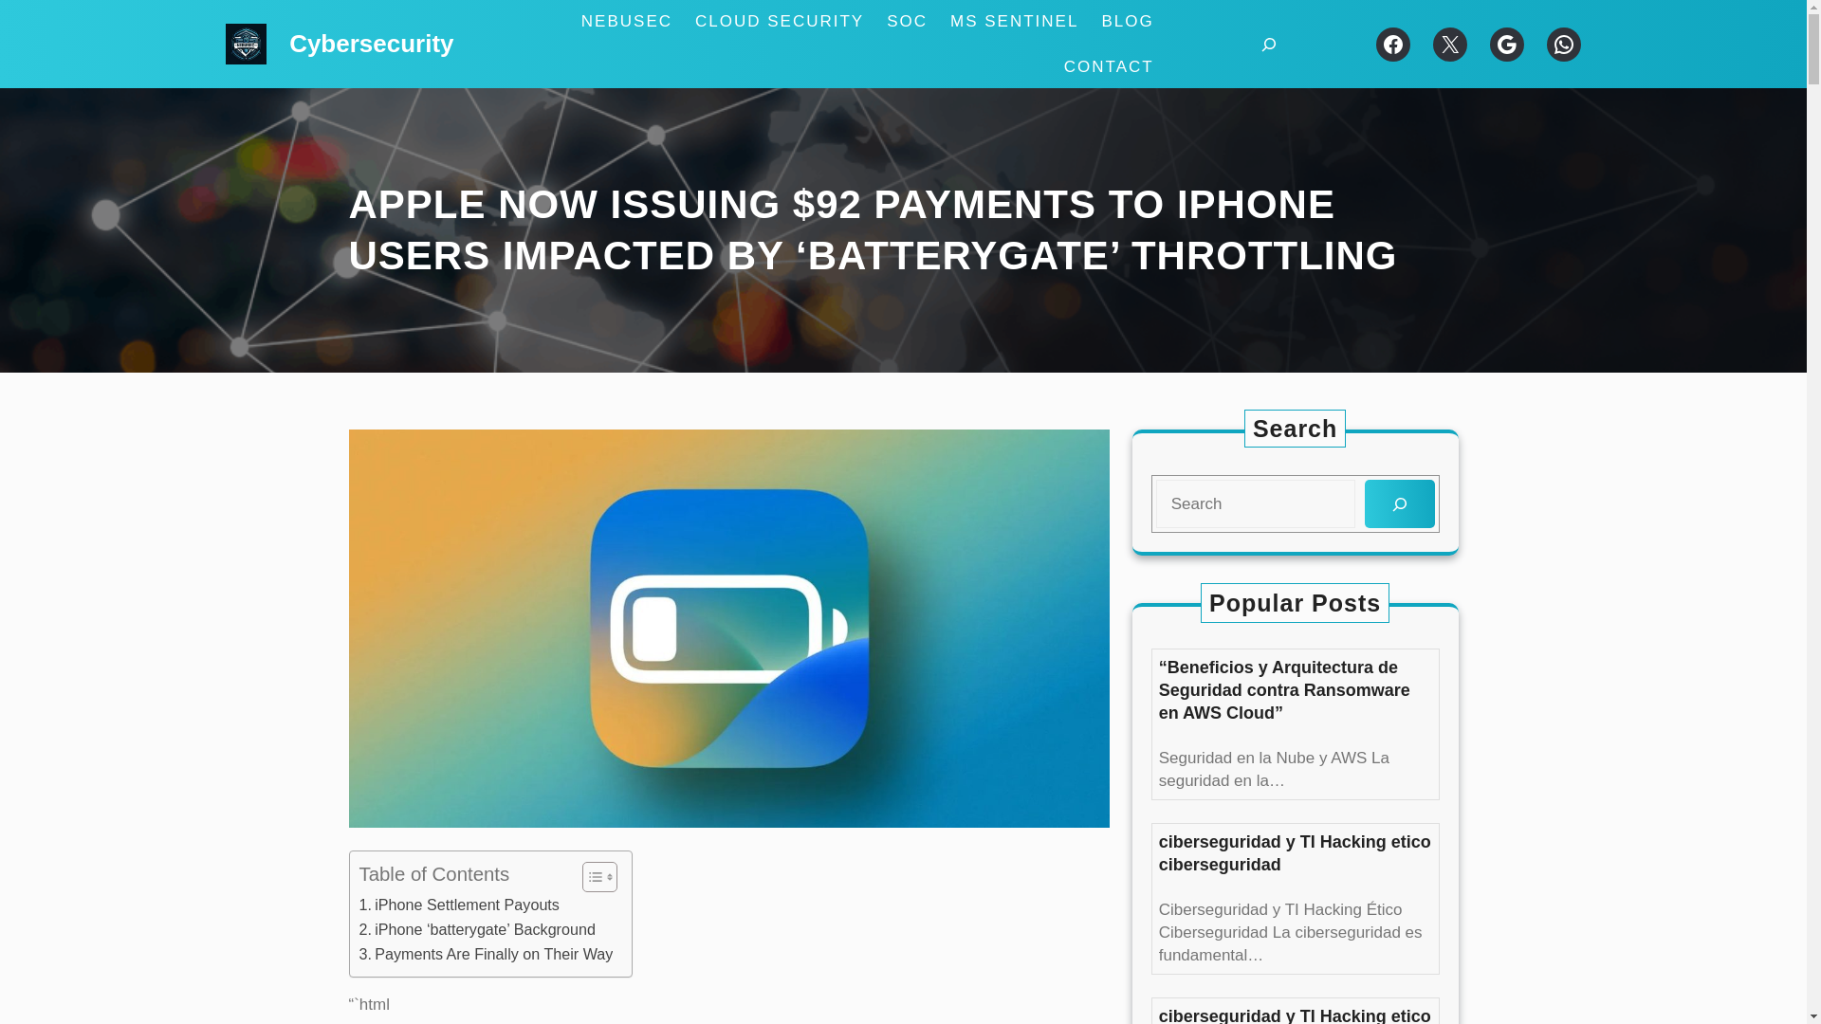 Image resolution: width=1821 pixels, height=1024 pixels. Describe the element at coordinates (626, 21) in the screenshot. I see `NEBUSEC` at that location.